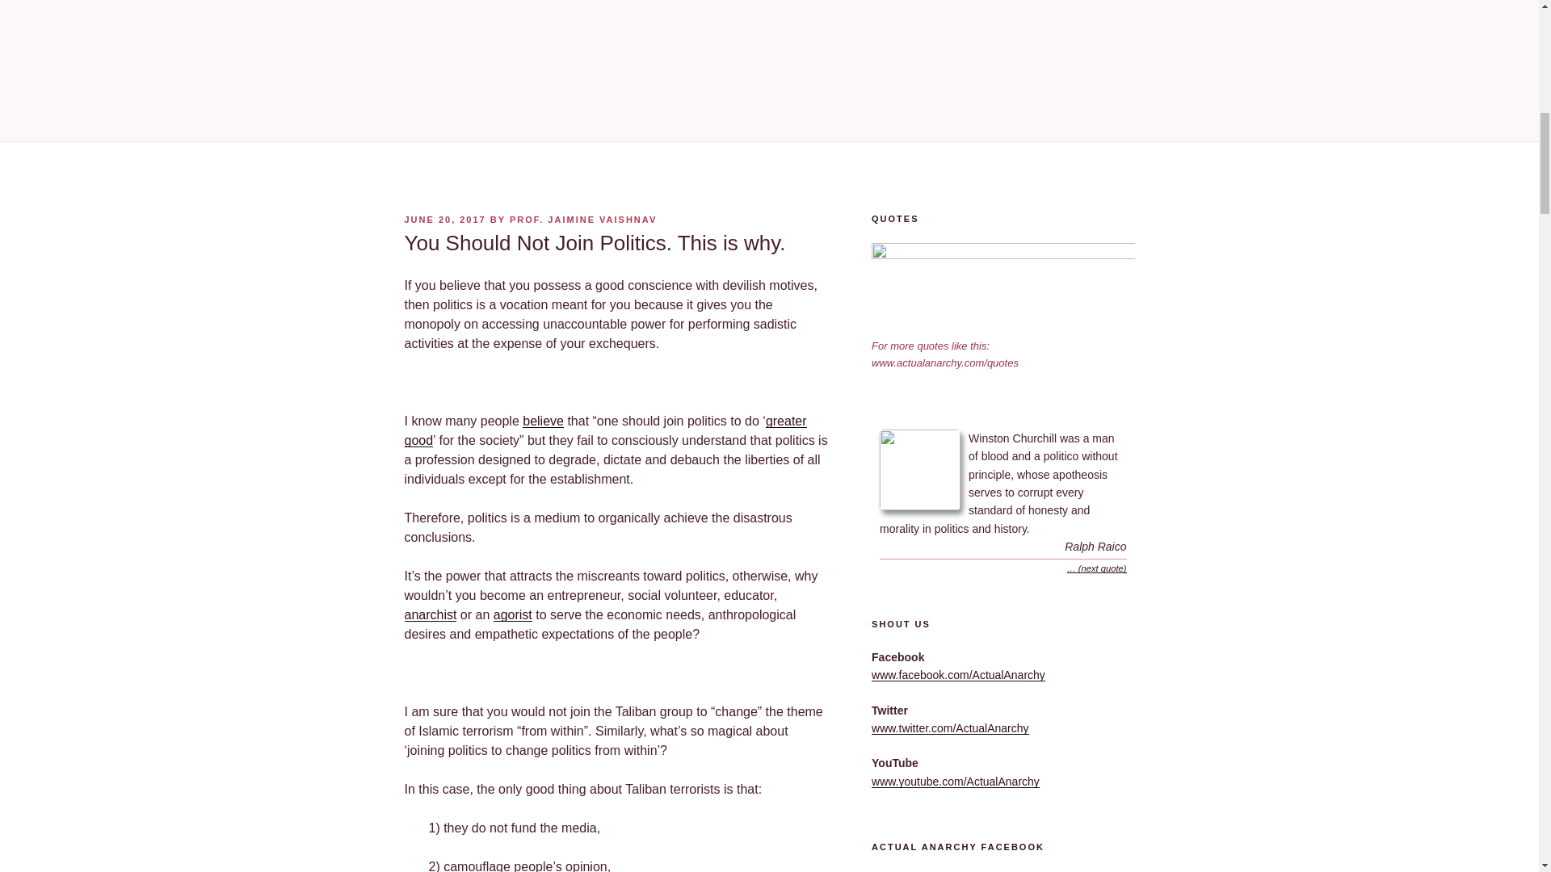 The width and height of the screenshot is (1551, 872). Describe the element at coordinates (583, 219) in the screenshot. I see `PROF. JAIMINE VAISHNAV` at that location.